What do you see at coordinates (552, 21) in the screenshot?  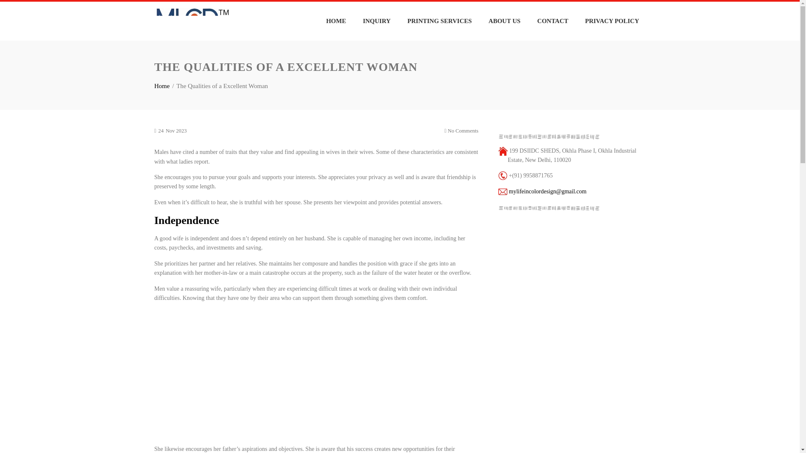 I see `CONTACT` at bounding box center [552, 21].